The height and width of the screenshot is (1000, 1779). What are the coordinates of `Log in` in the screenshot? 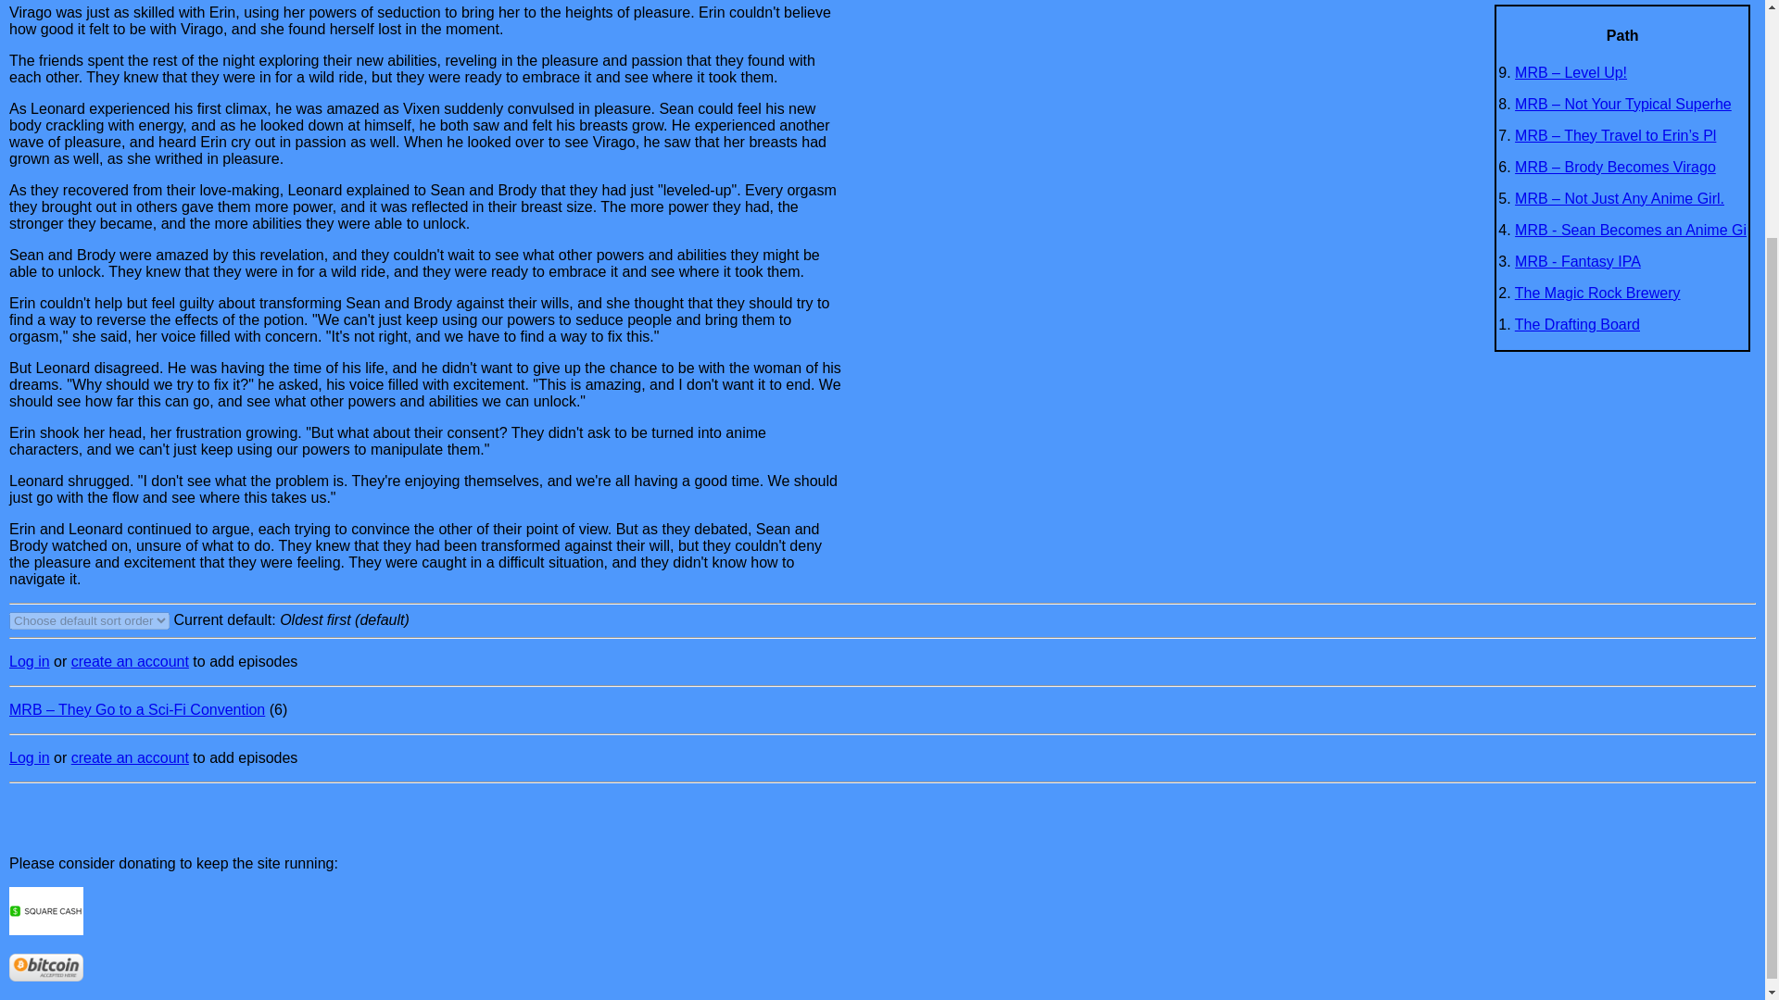 It's located at (29, 757).